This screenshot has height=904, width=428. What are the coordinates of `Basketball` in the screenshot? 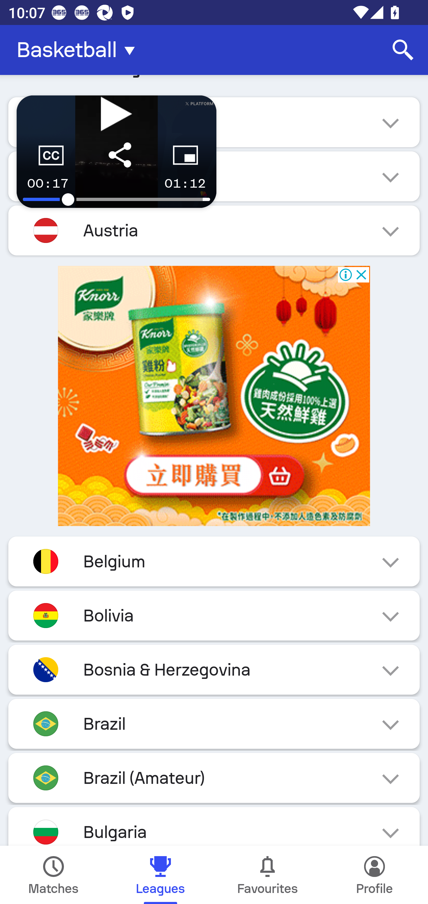 It's located at (79, 50).